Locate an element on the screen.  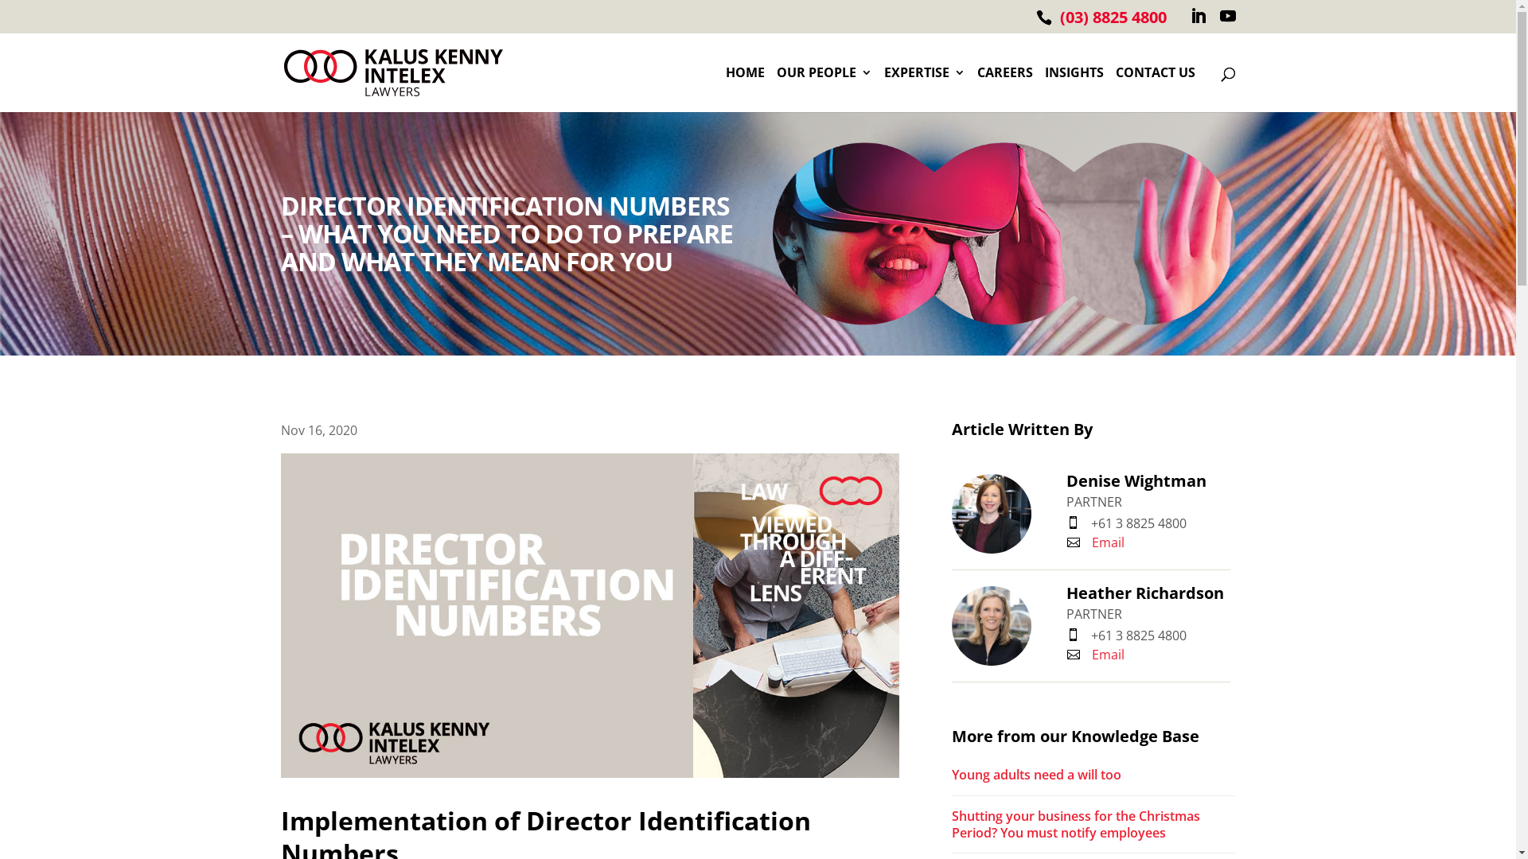
CAREERS is located at coordinates (1005, 90).